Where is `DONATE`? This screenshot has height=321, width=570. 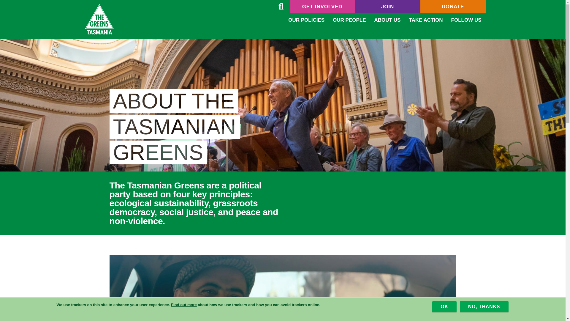
DONATE is located at coordinates (453, 7).